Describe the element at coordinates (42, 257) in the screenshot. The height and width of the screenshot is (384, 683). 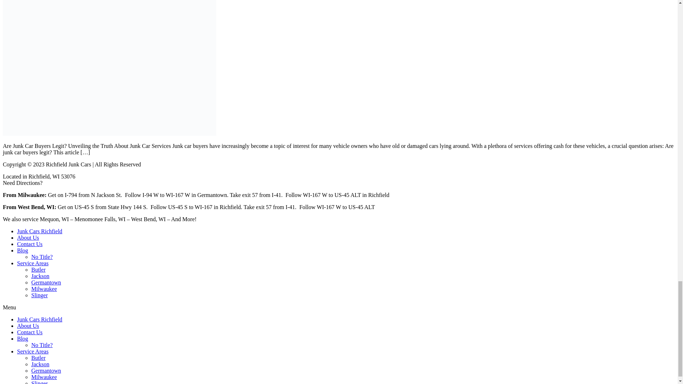
I see `No Title?` at that location.